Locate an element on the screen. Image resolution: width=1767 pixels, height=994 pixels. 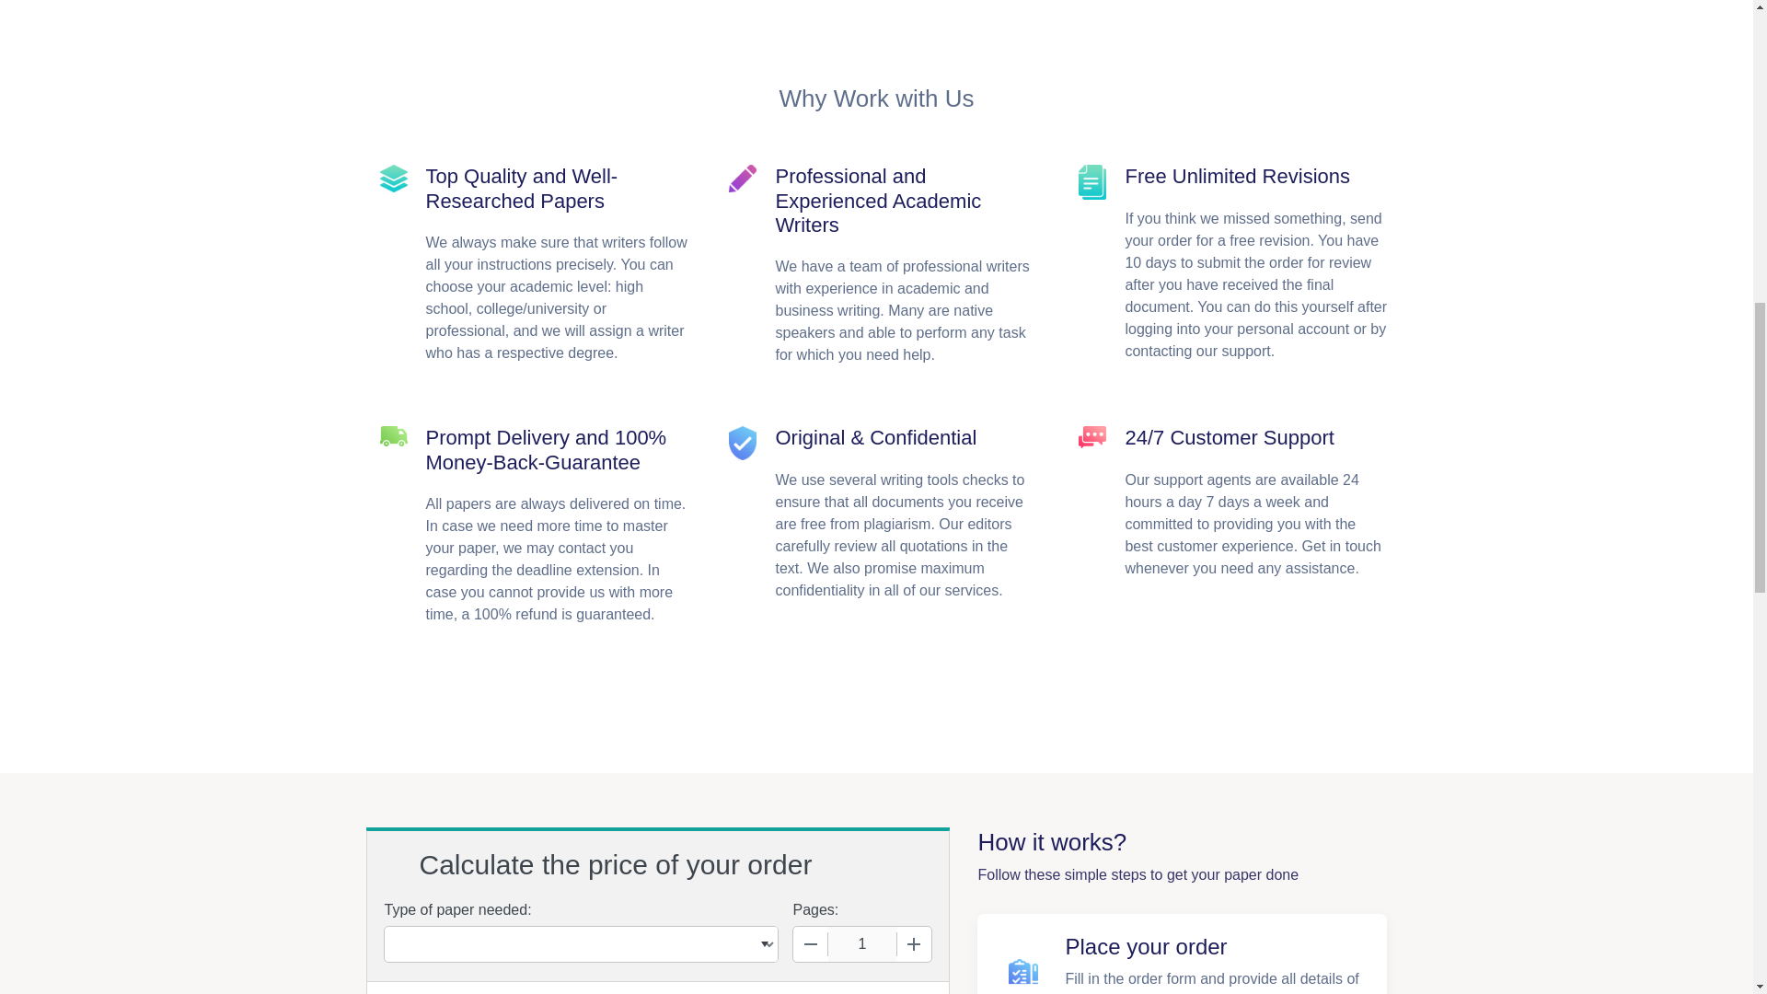
Decrease is located at coordinates (811, 944).